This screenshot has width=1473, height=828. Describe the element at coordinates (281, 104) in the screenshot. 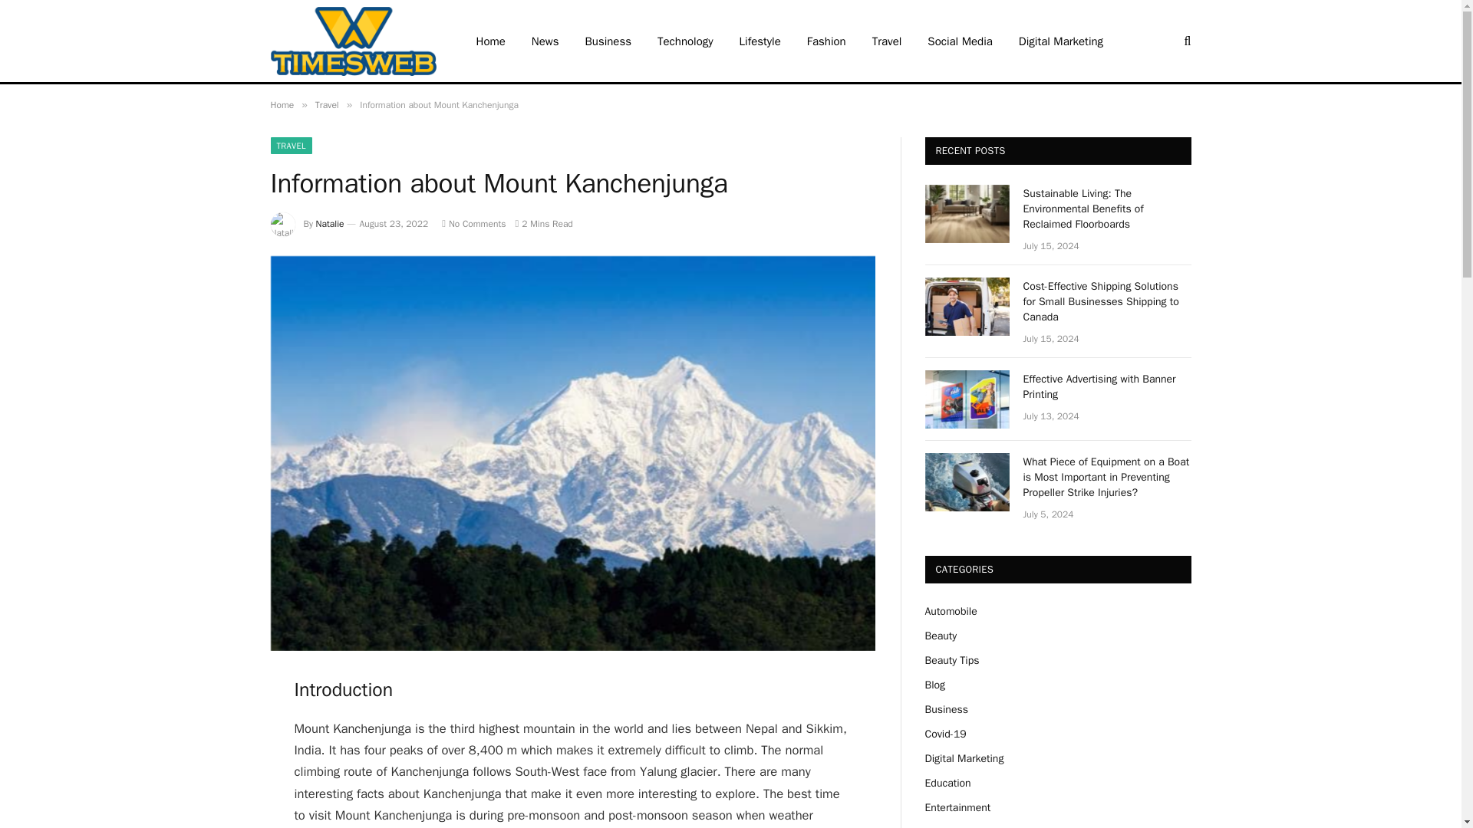

I see `Home` at that location.